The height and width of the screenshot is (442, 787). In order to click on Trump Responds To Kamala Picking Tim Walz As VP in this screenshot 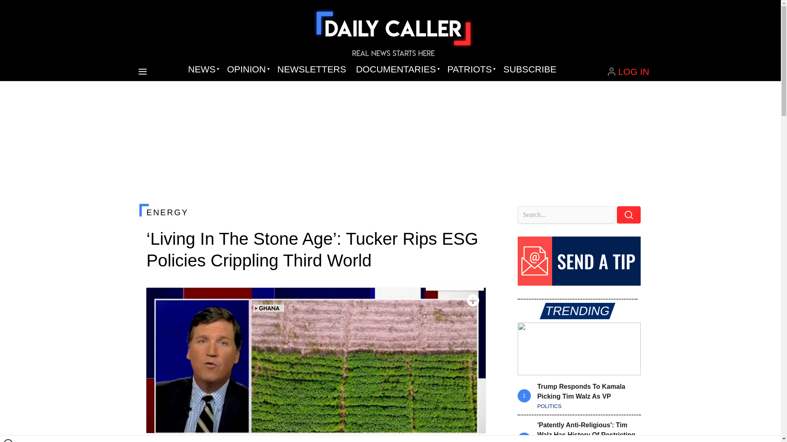, I will do `click(579, 349)`.